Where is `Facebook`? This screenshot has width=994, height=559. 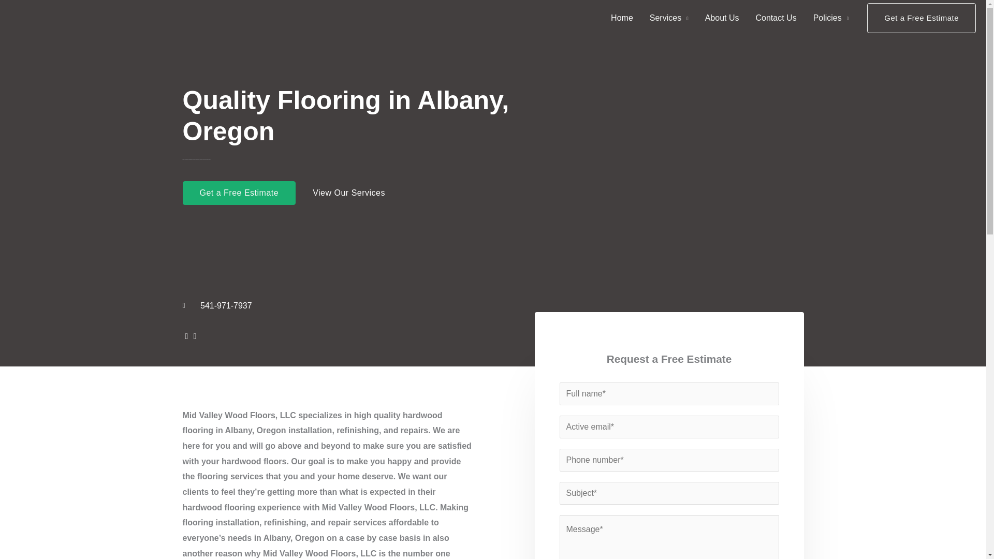 Facebook is located at coordinates (186, 336).